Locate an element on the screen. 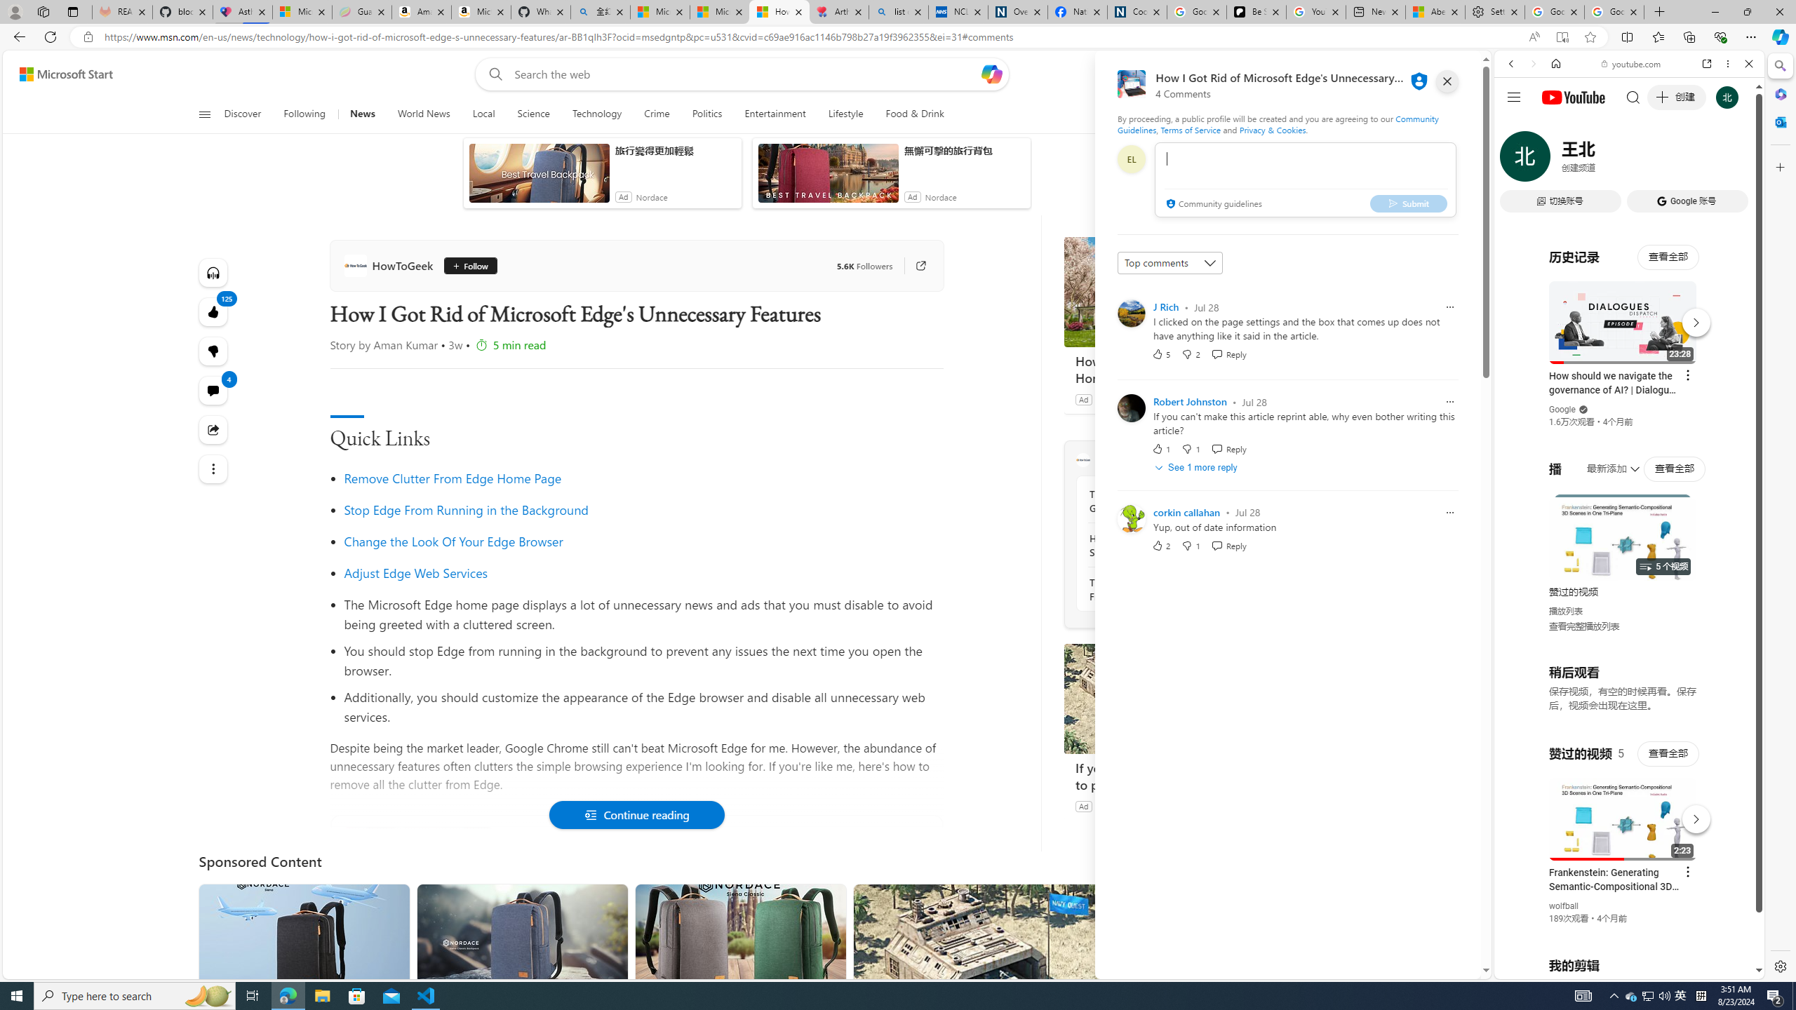 The width and height of the screenshot is (1796, 1010). These Are the Best Sites for DRM-Free eBooks and Comics is located at coordinates (1165, 589).